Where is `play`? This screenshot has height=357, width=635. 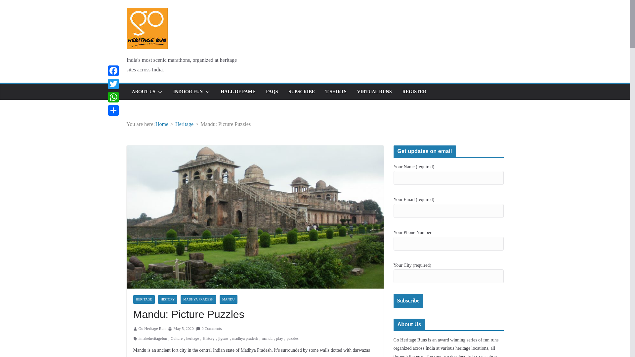 play is located at coordinates (280, 338).